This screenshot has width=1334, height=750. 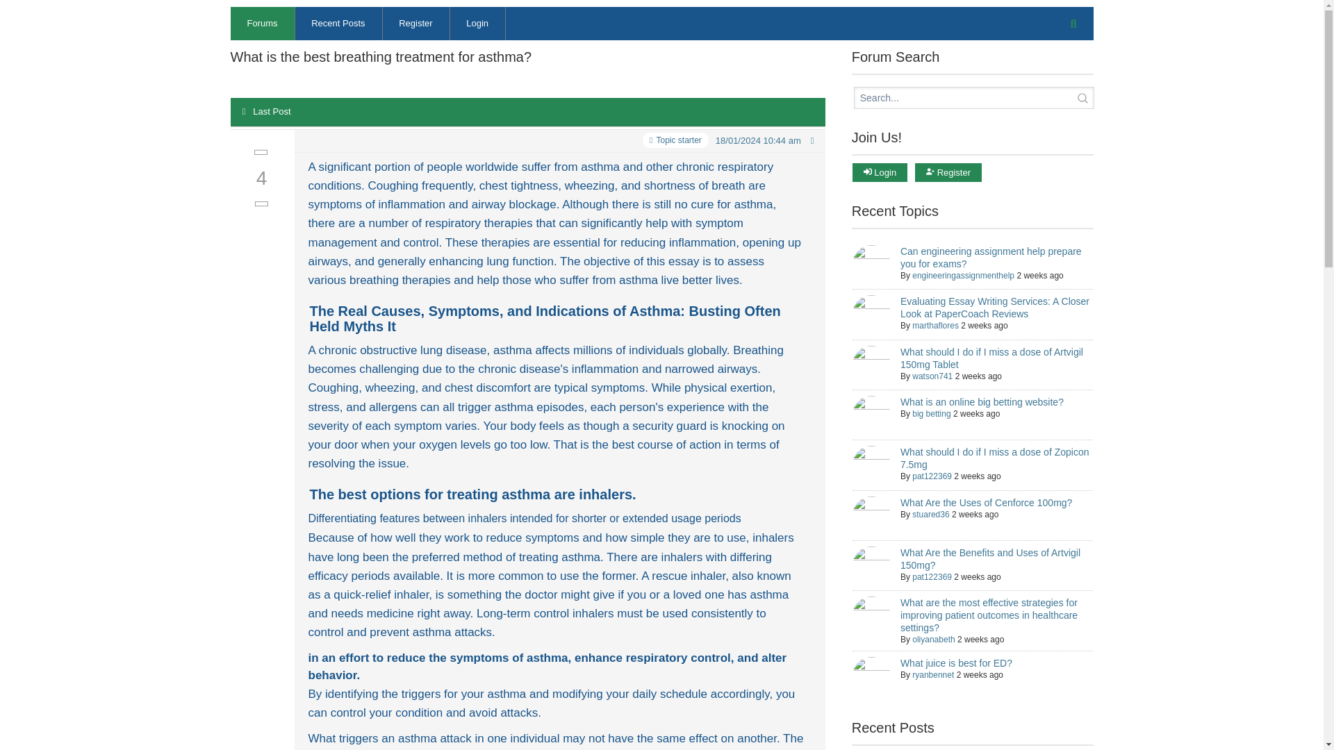 I want to click on marthaflores, so click(x=935, y=326).